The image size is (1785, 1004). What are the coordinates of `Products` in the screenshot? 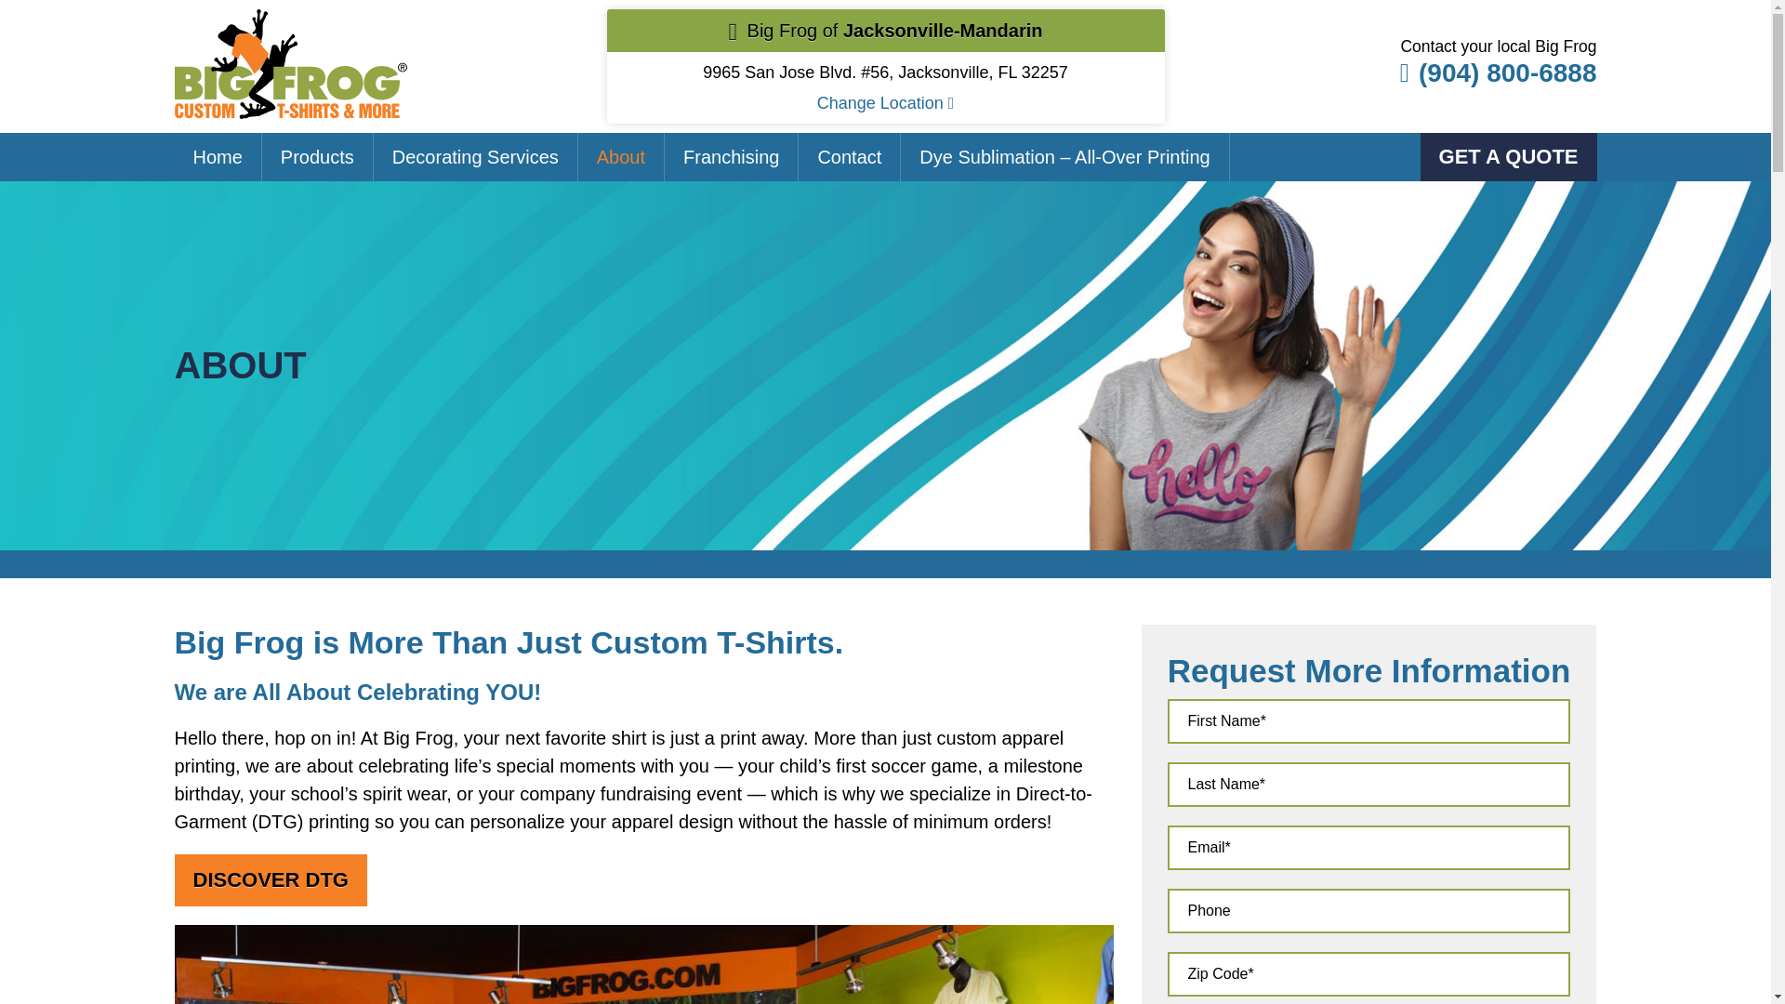 It's located at (316, 157).